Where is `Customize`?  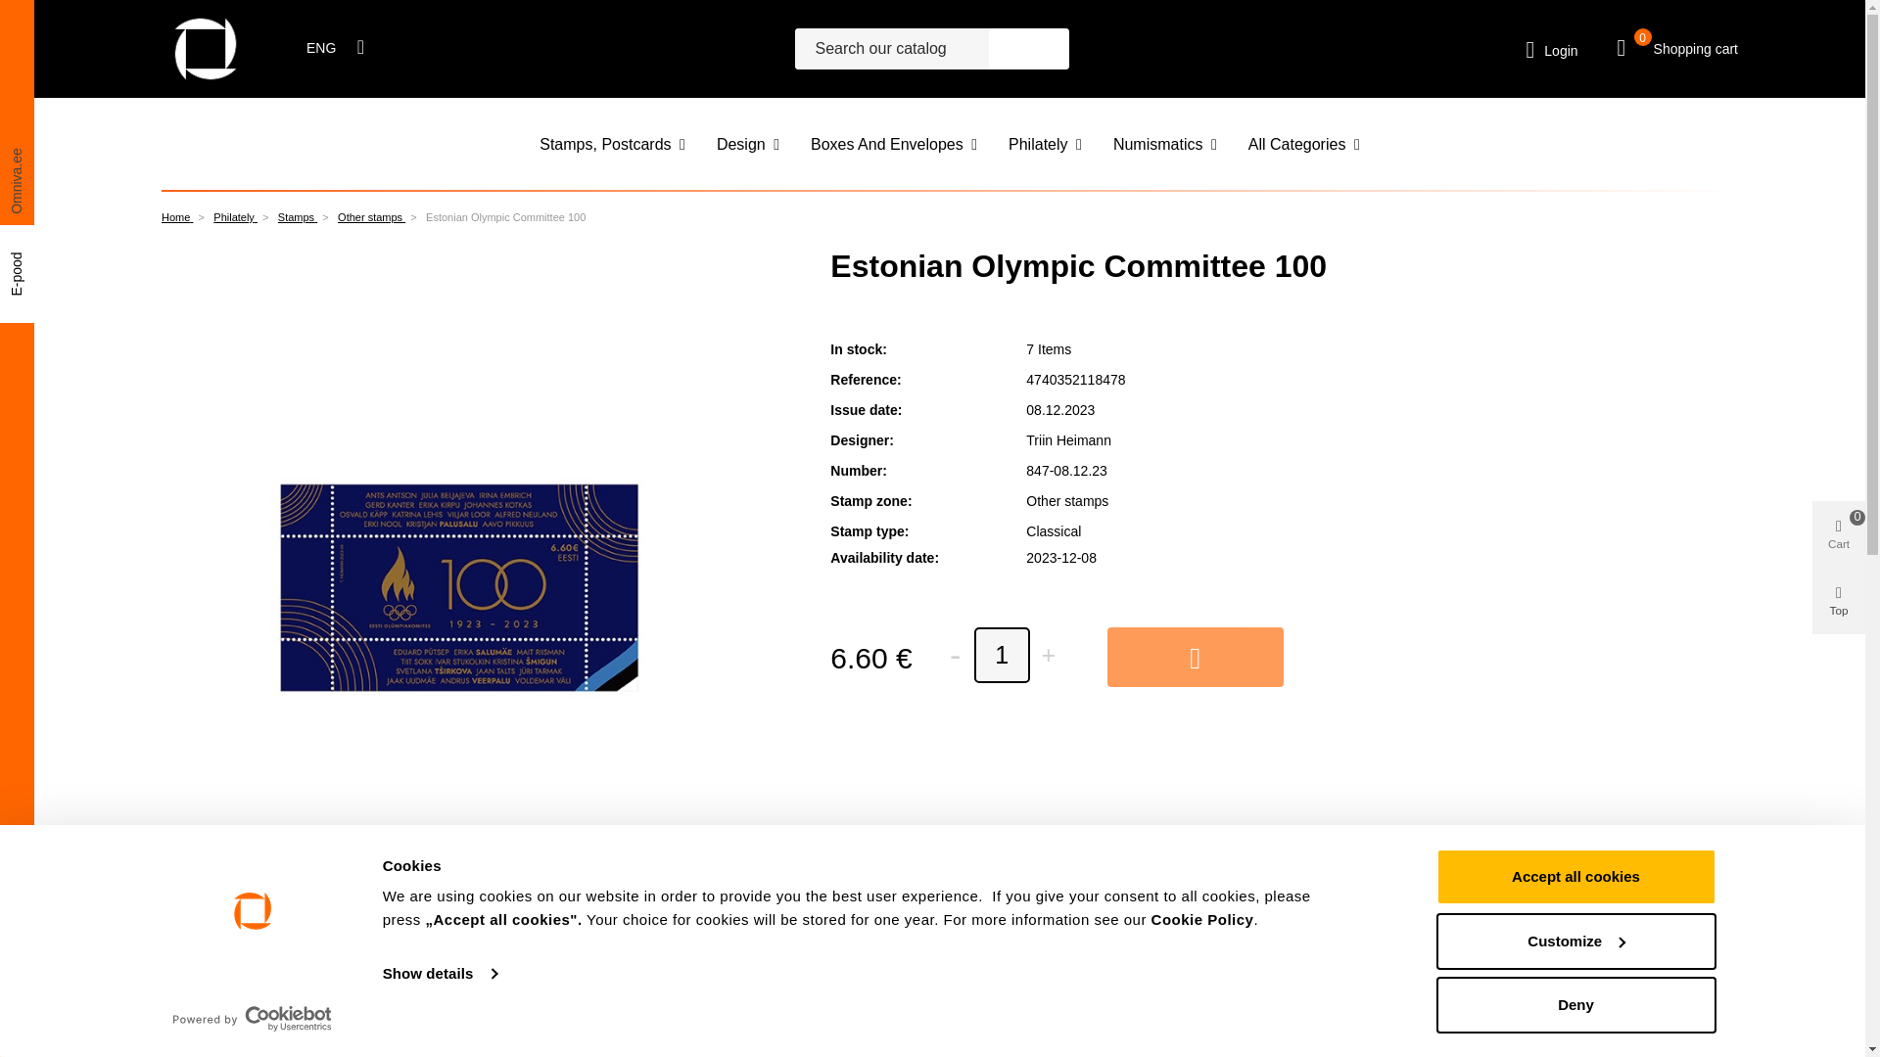 Customize is located at coordinates (1574, 941).